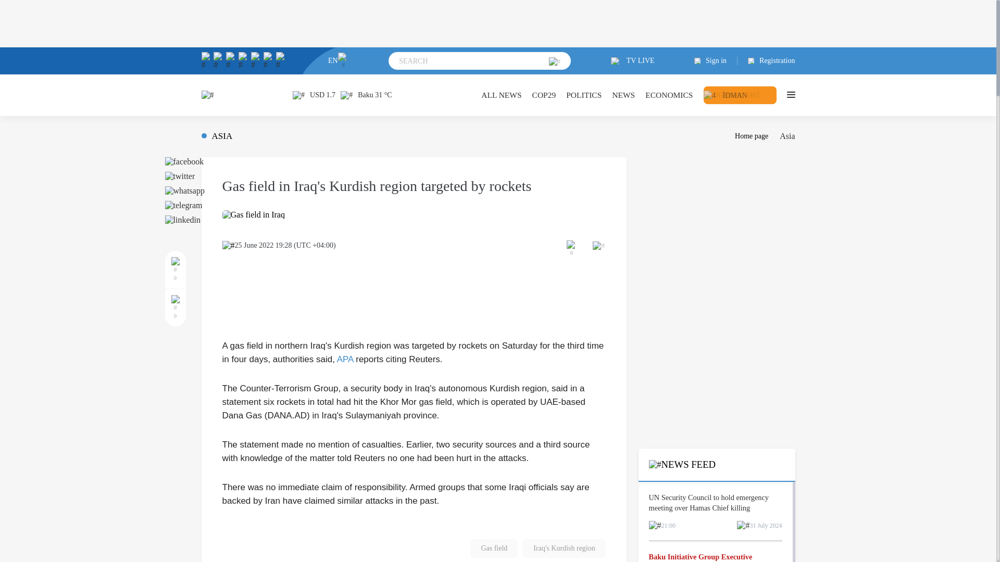 This screenshot has height=562, width=1000. What do you see at coordinates (314, 95) in the screenshot?
I see `USD 1.7` at bounding box center [314, 95].